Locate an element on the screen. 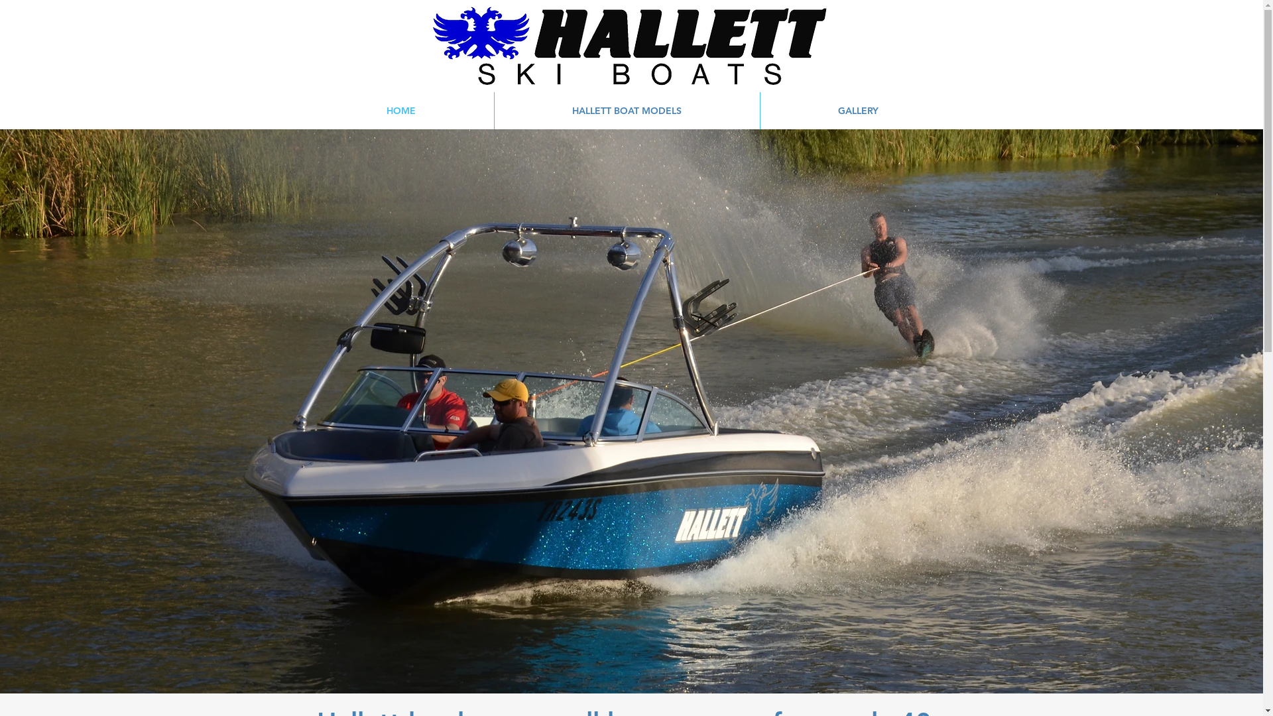 The image size is (1273, 716). HOME is located at coordinates (402, 111).